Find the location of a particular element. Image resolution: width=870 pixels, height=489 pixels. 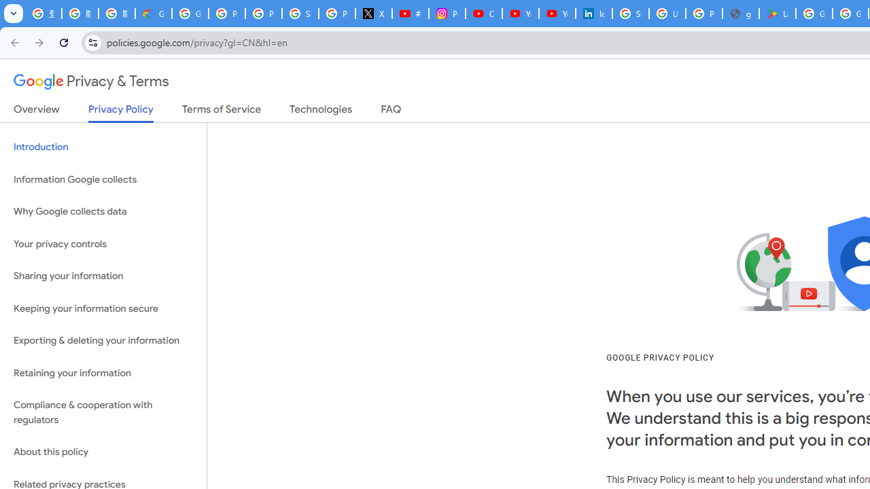

YouTube Culture & Trends - YouTube Top 10, 2021 is located at coordinates (557, 14).